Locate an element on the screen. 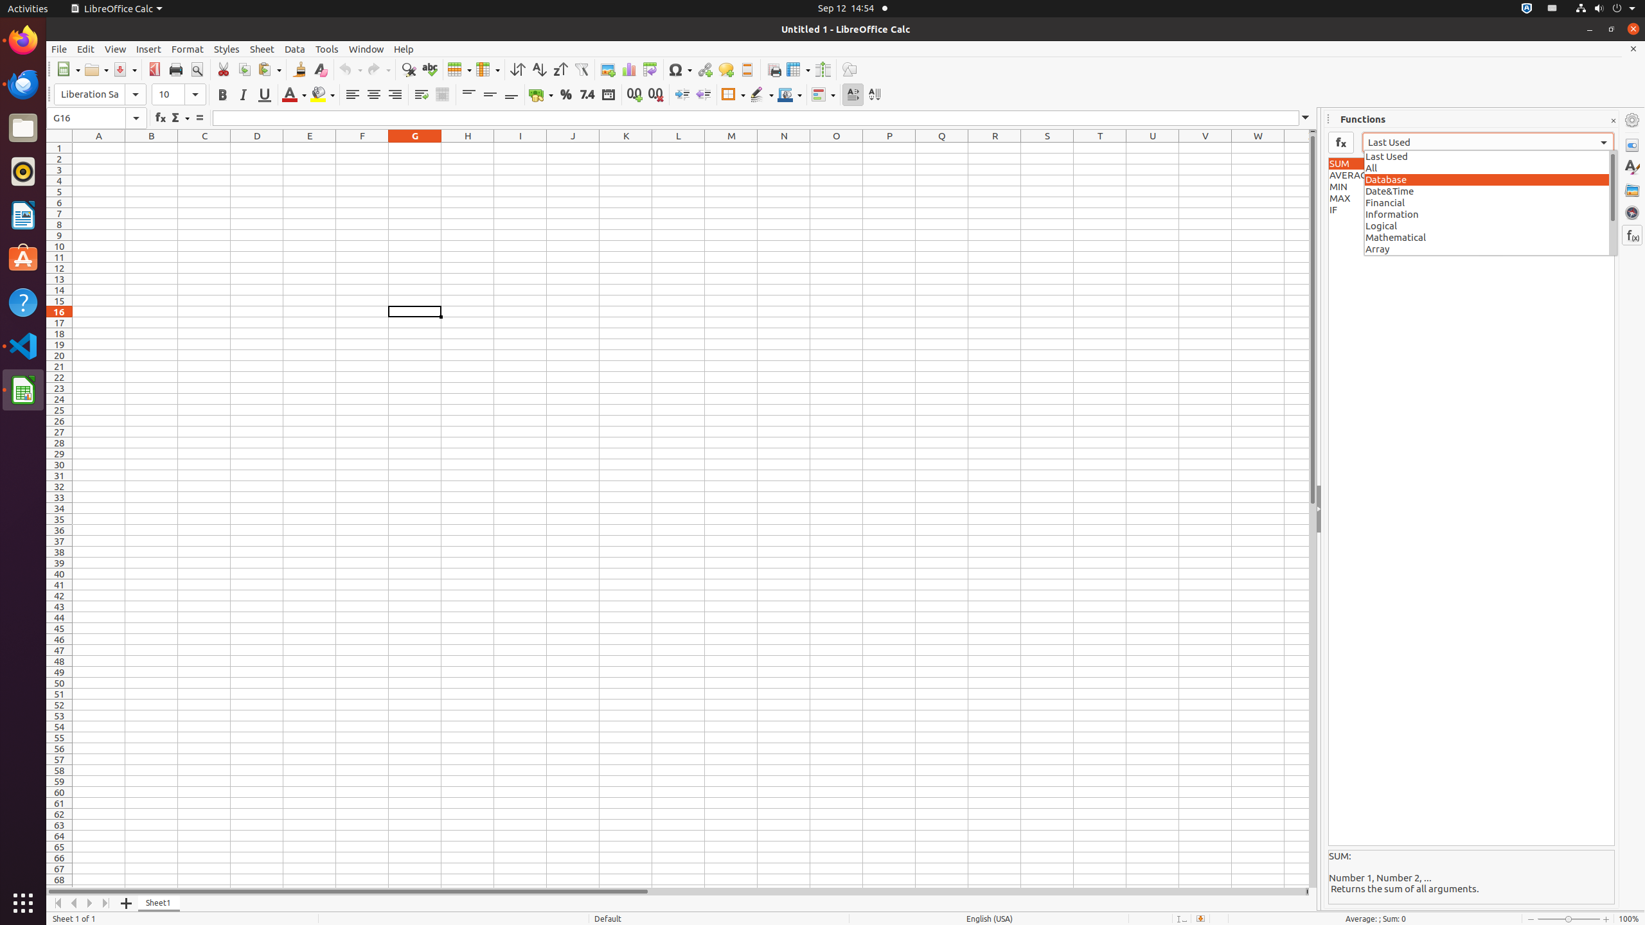  Insert is located at coordinates (149, 49).